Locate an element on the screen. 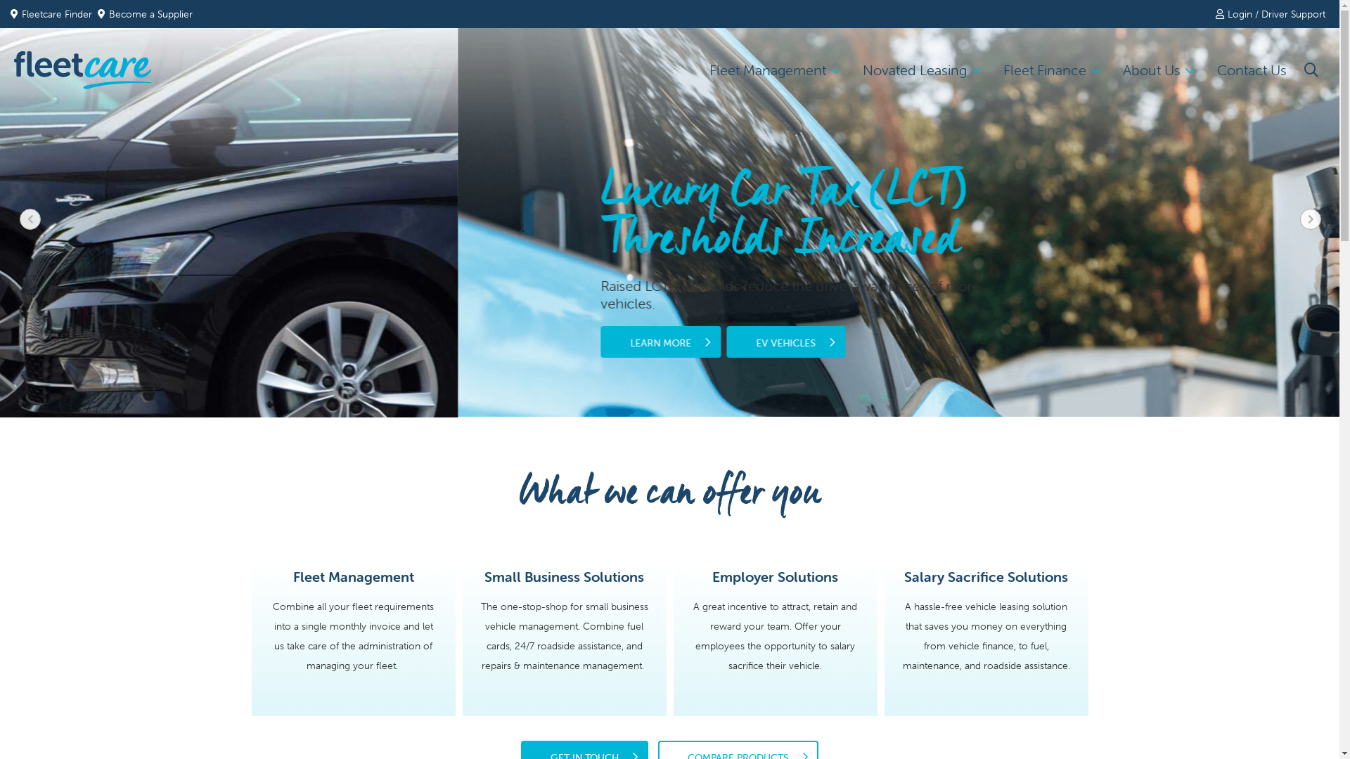  Contact Us is located at coordinates (1252, 70).